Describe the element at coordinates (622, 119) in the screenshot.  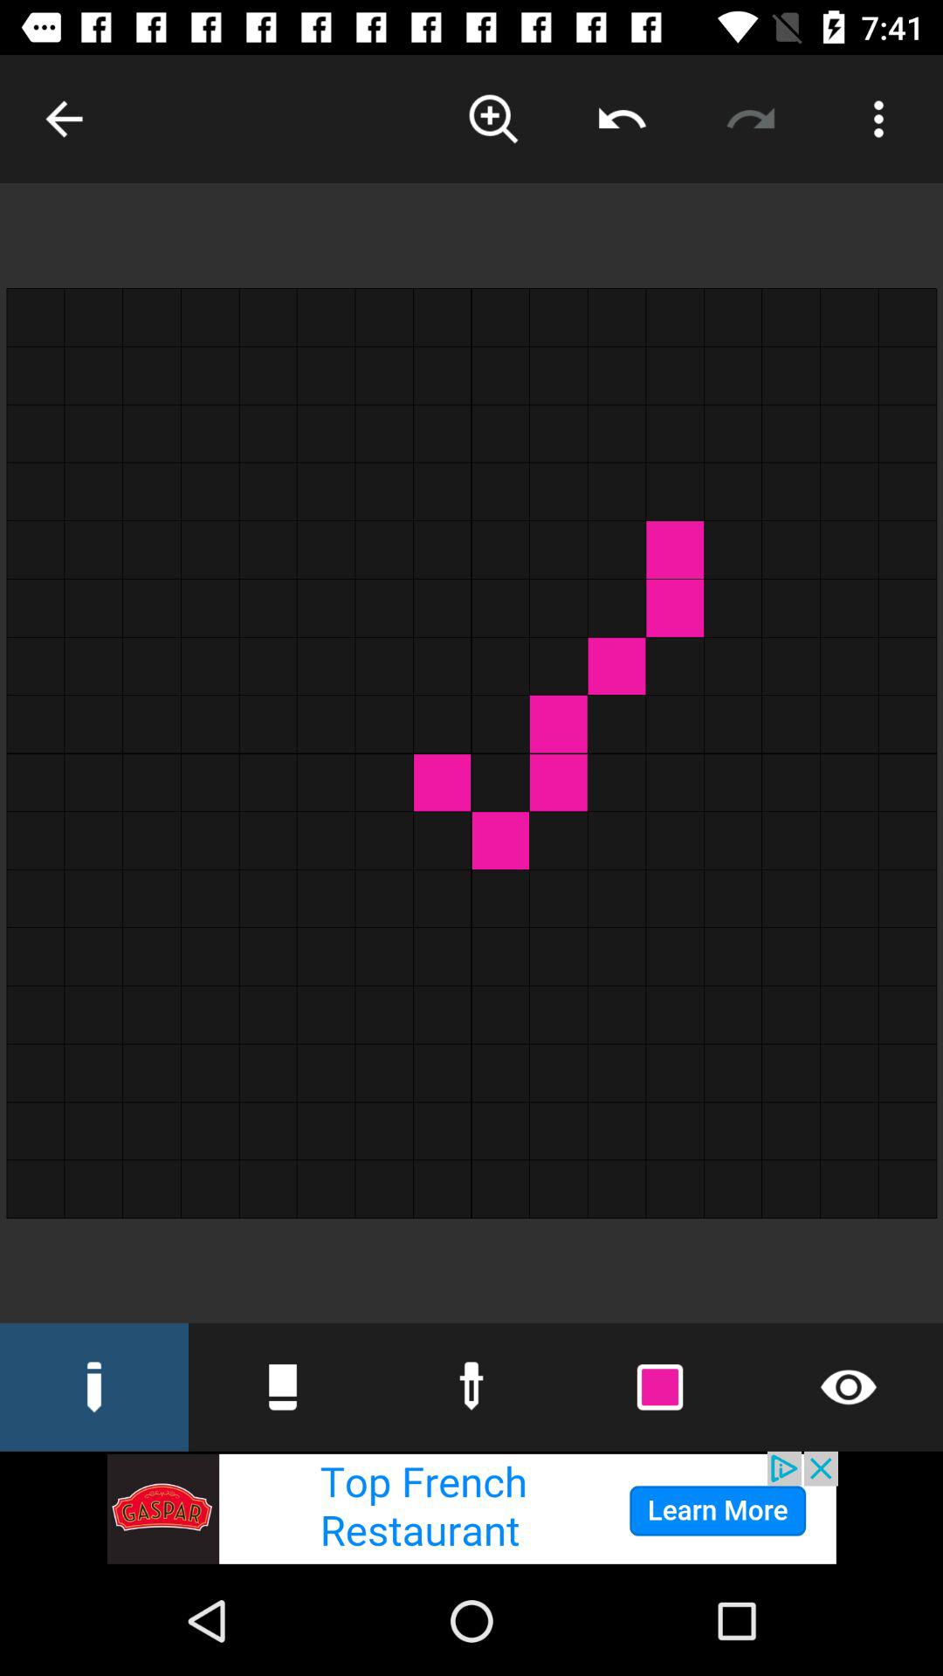
I see `previous button` at that location.